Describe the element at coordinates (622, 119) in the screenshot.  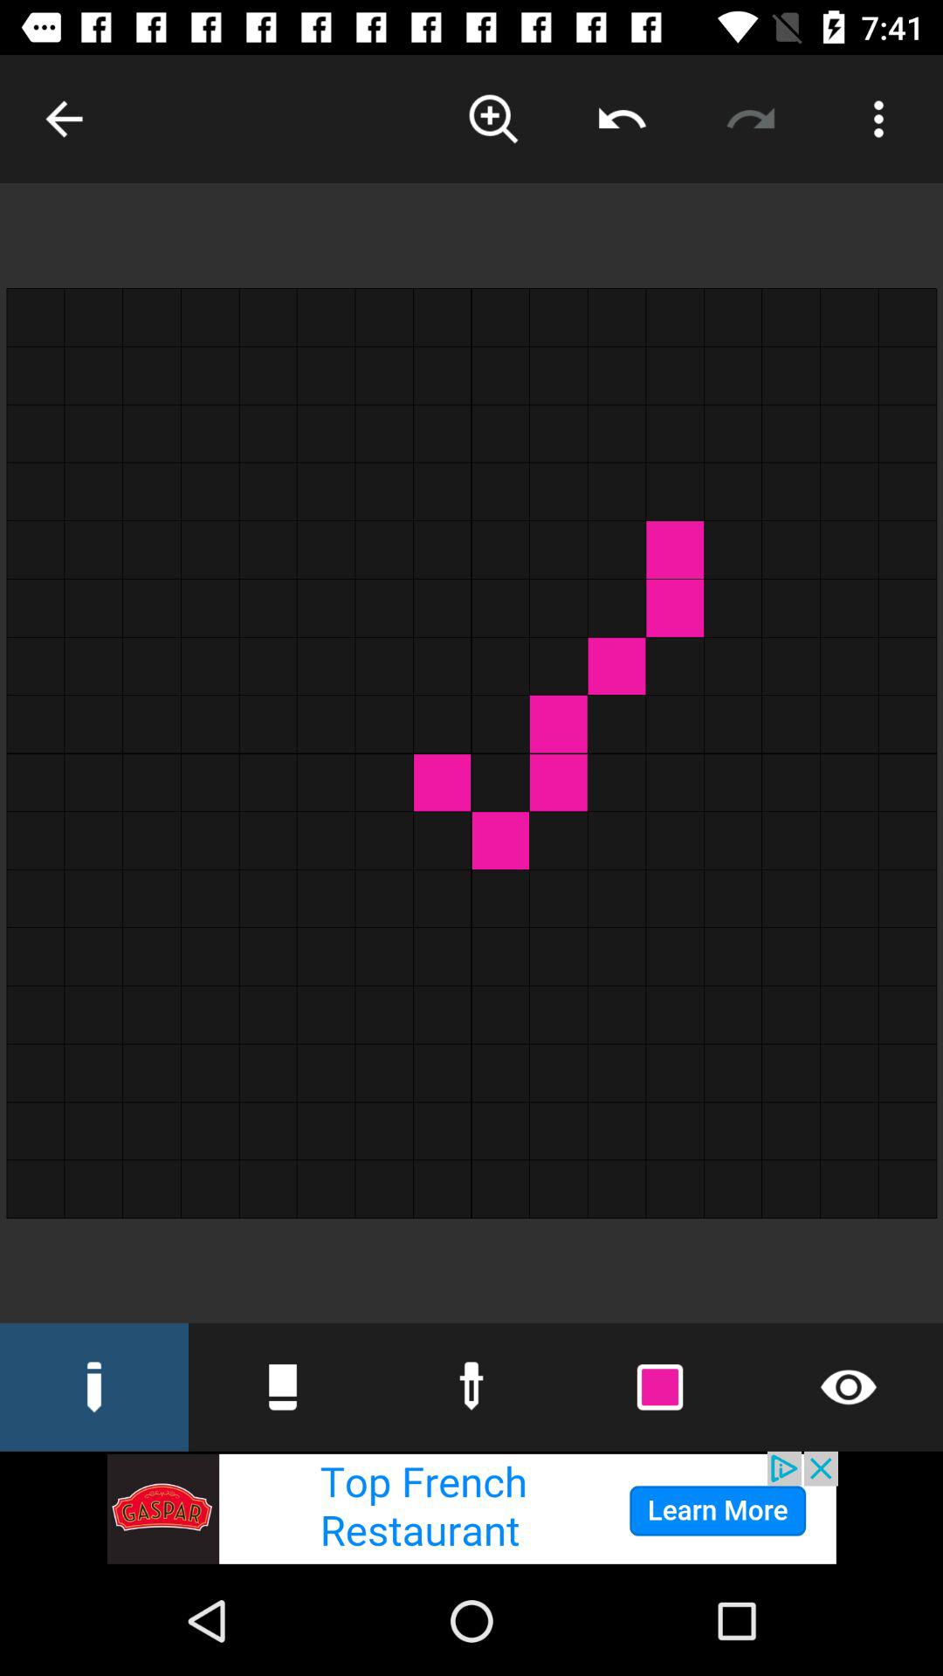
I see `previous button` at that location.